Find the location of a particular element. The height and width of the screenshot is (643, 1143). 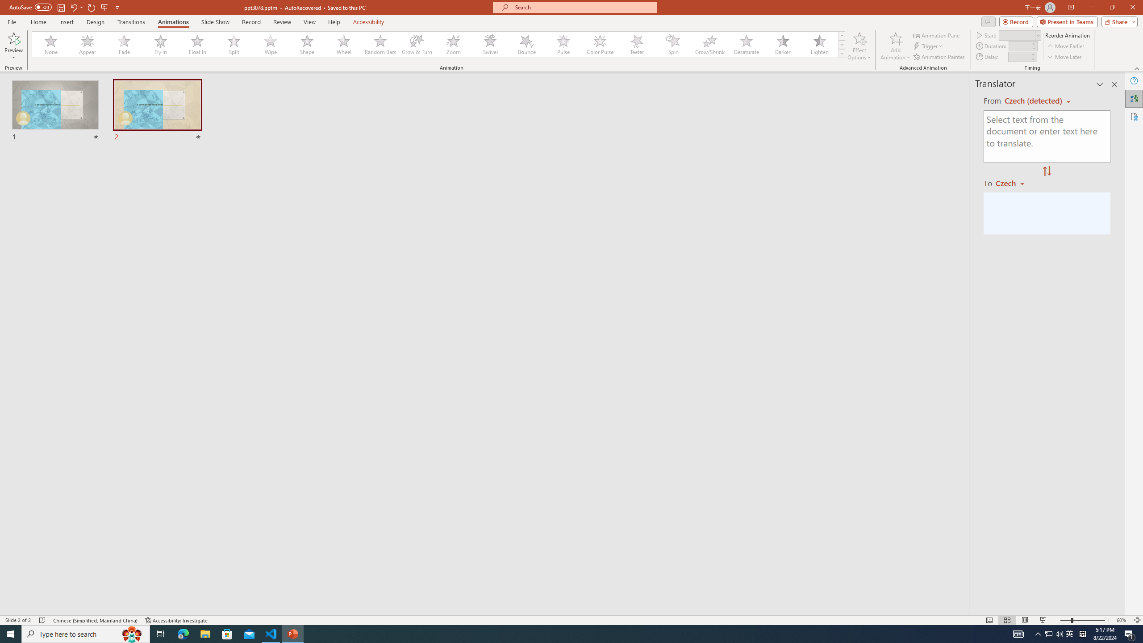

Desaturate is located at coordinates (746, 45).